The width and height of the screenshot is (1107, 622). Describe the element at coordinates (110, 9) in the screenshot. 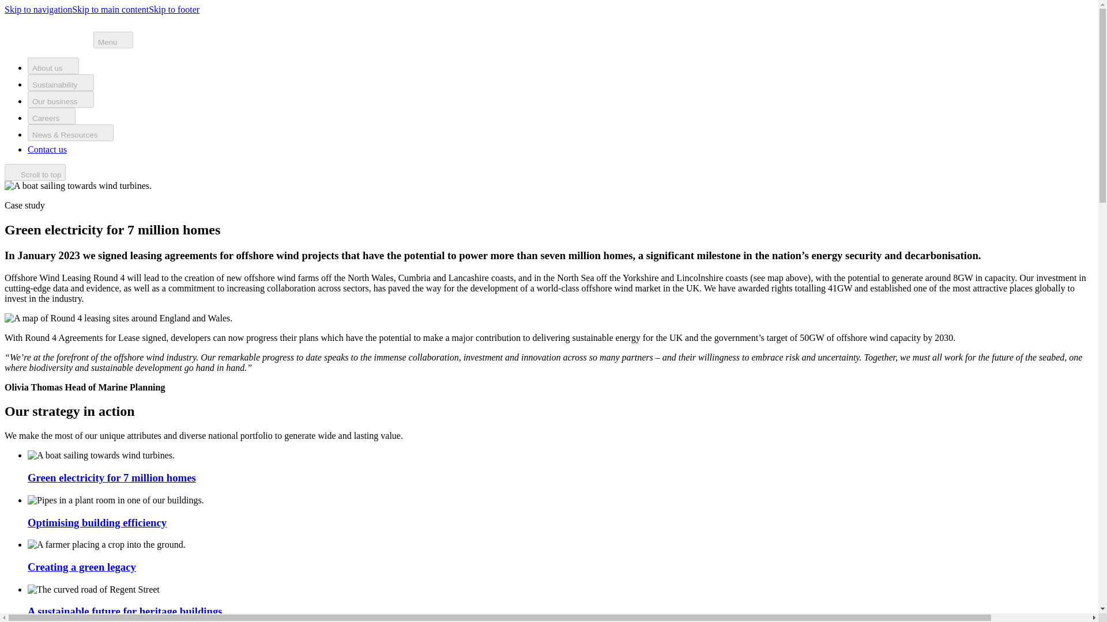

I see `Skip to main content` at that location.